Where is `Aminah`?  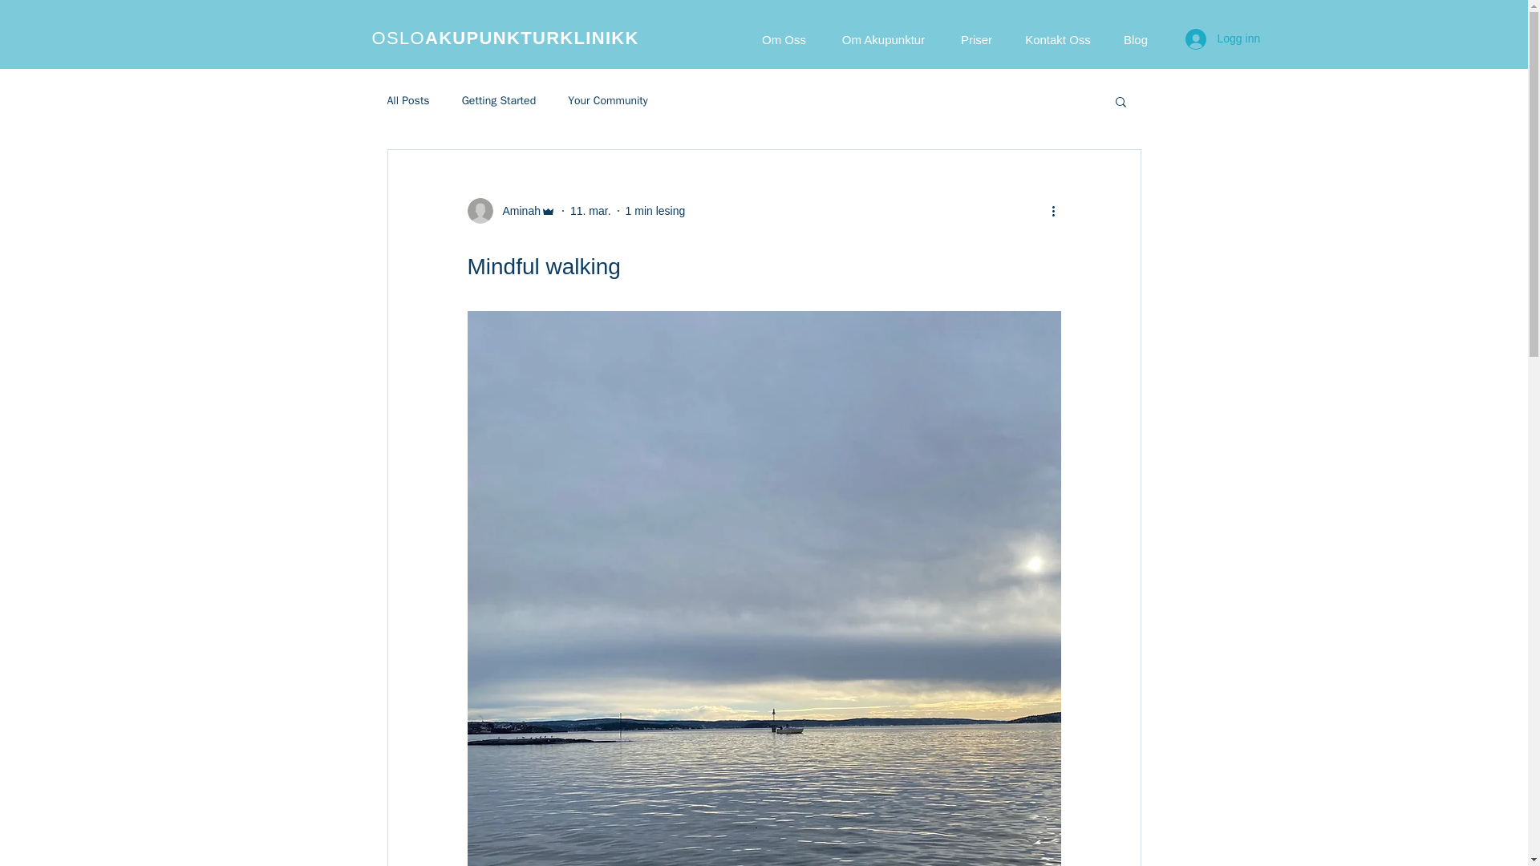 Aminah is located at coordinates (510, 210).